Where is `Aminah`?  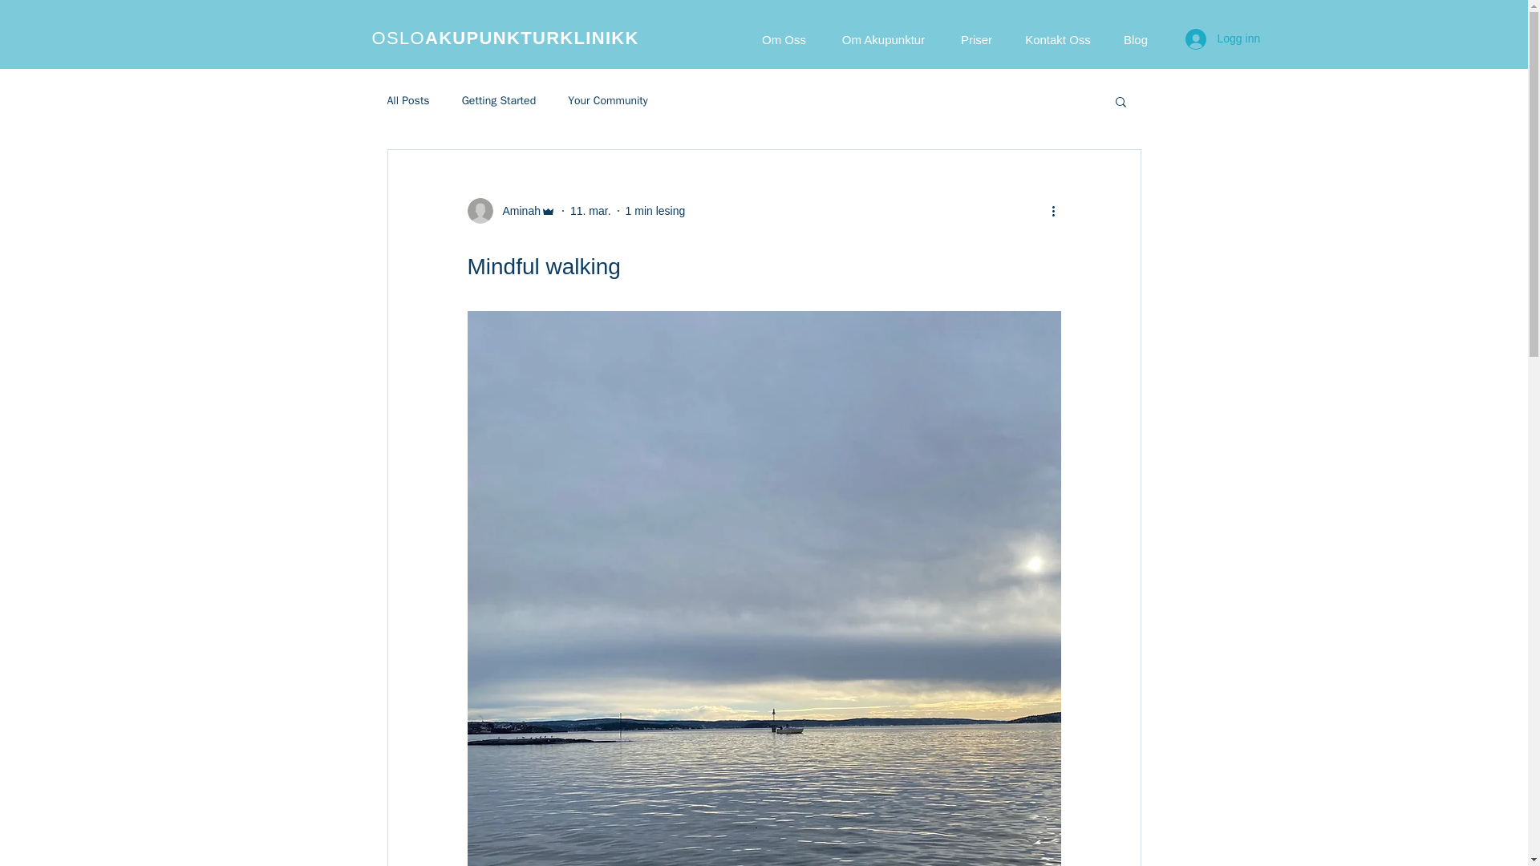 Aminah is located at coordinates (510, 210).